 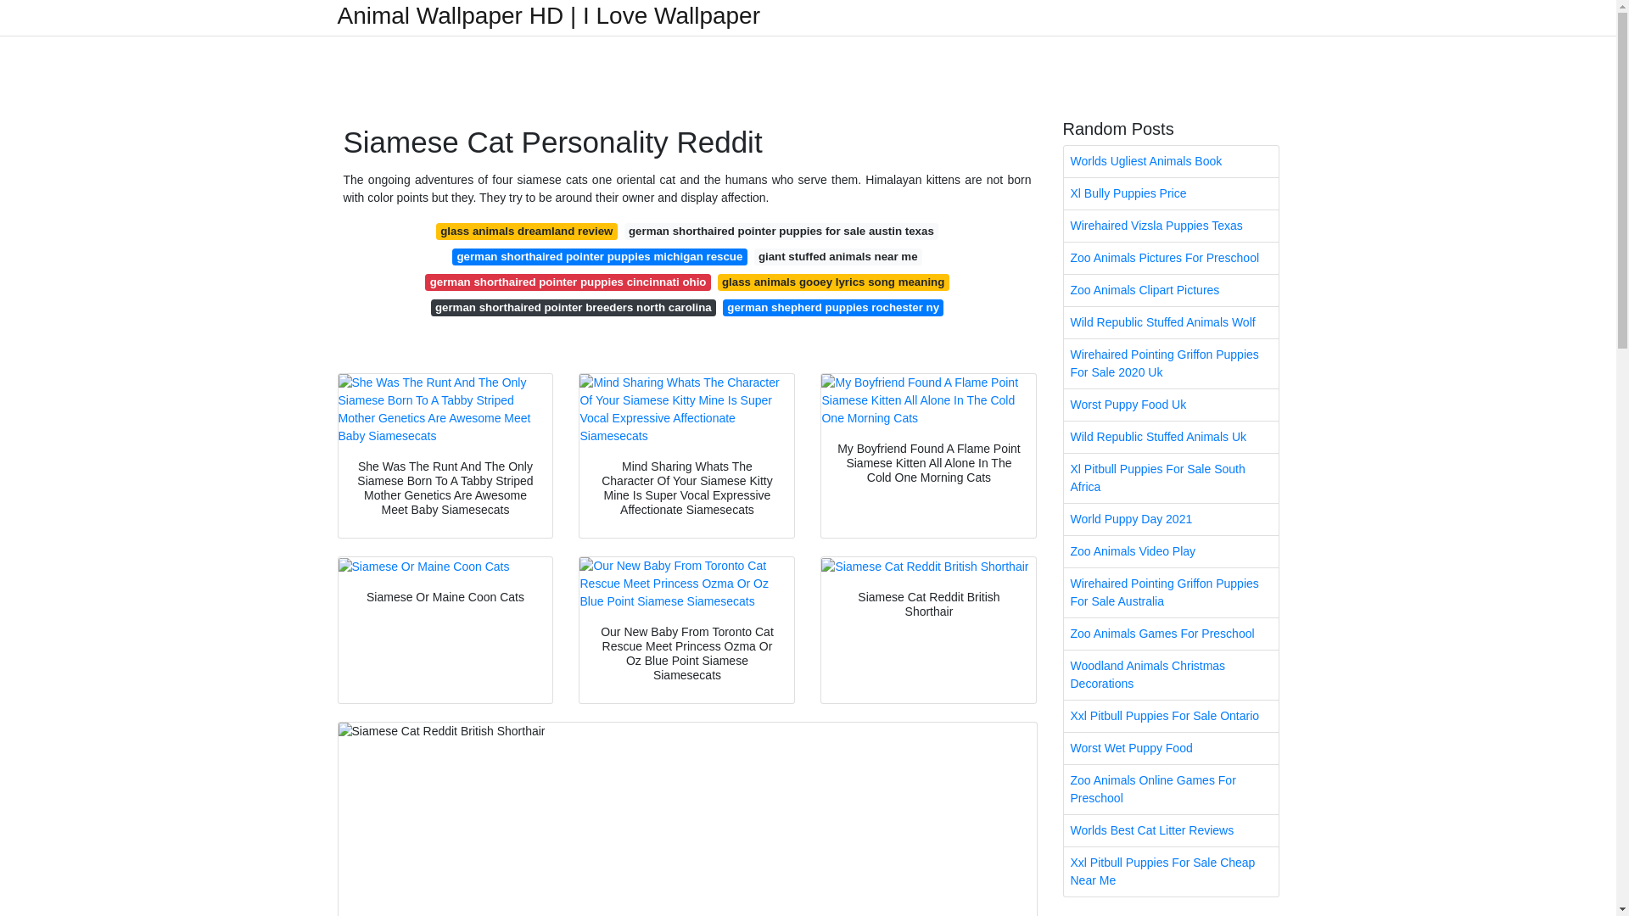 What do you see at coordinates (1171, 405) in the screenshot?
I see `Worst Puppy Food Uk` at bounding box center [1171, 405].